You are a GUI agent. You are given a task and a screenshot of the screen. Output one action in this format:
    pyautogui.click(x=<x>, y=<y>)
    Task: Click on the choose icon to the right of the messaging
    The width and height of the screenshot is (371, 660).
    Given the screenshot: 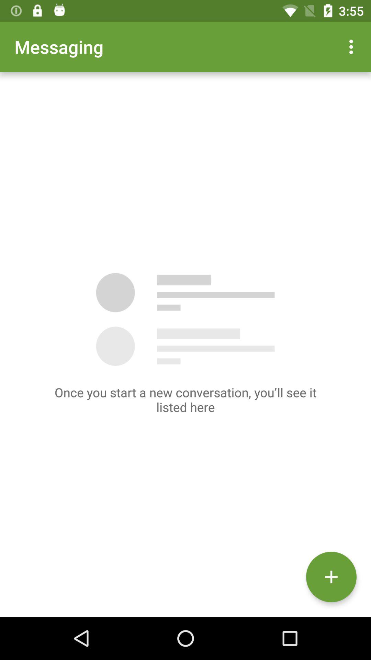 What is the action you would take?
    pyautogui.click(x=353, y=47)
    